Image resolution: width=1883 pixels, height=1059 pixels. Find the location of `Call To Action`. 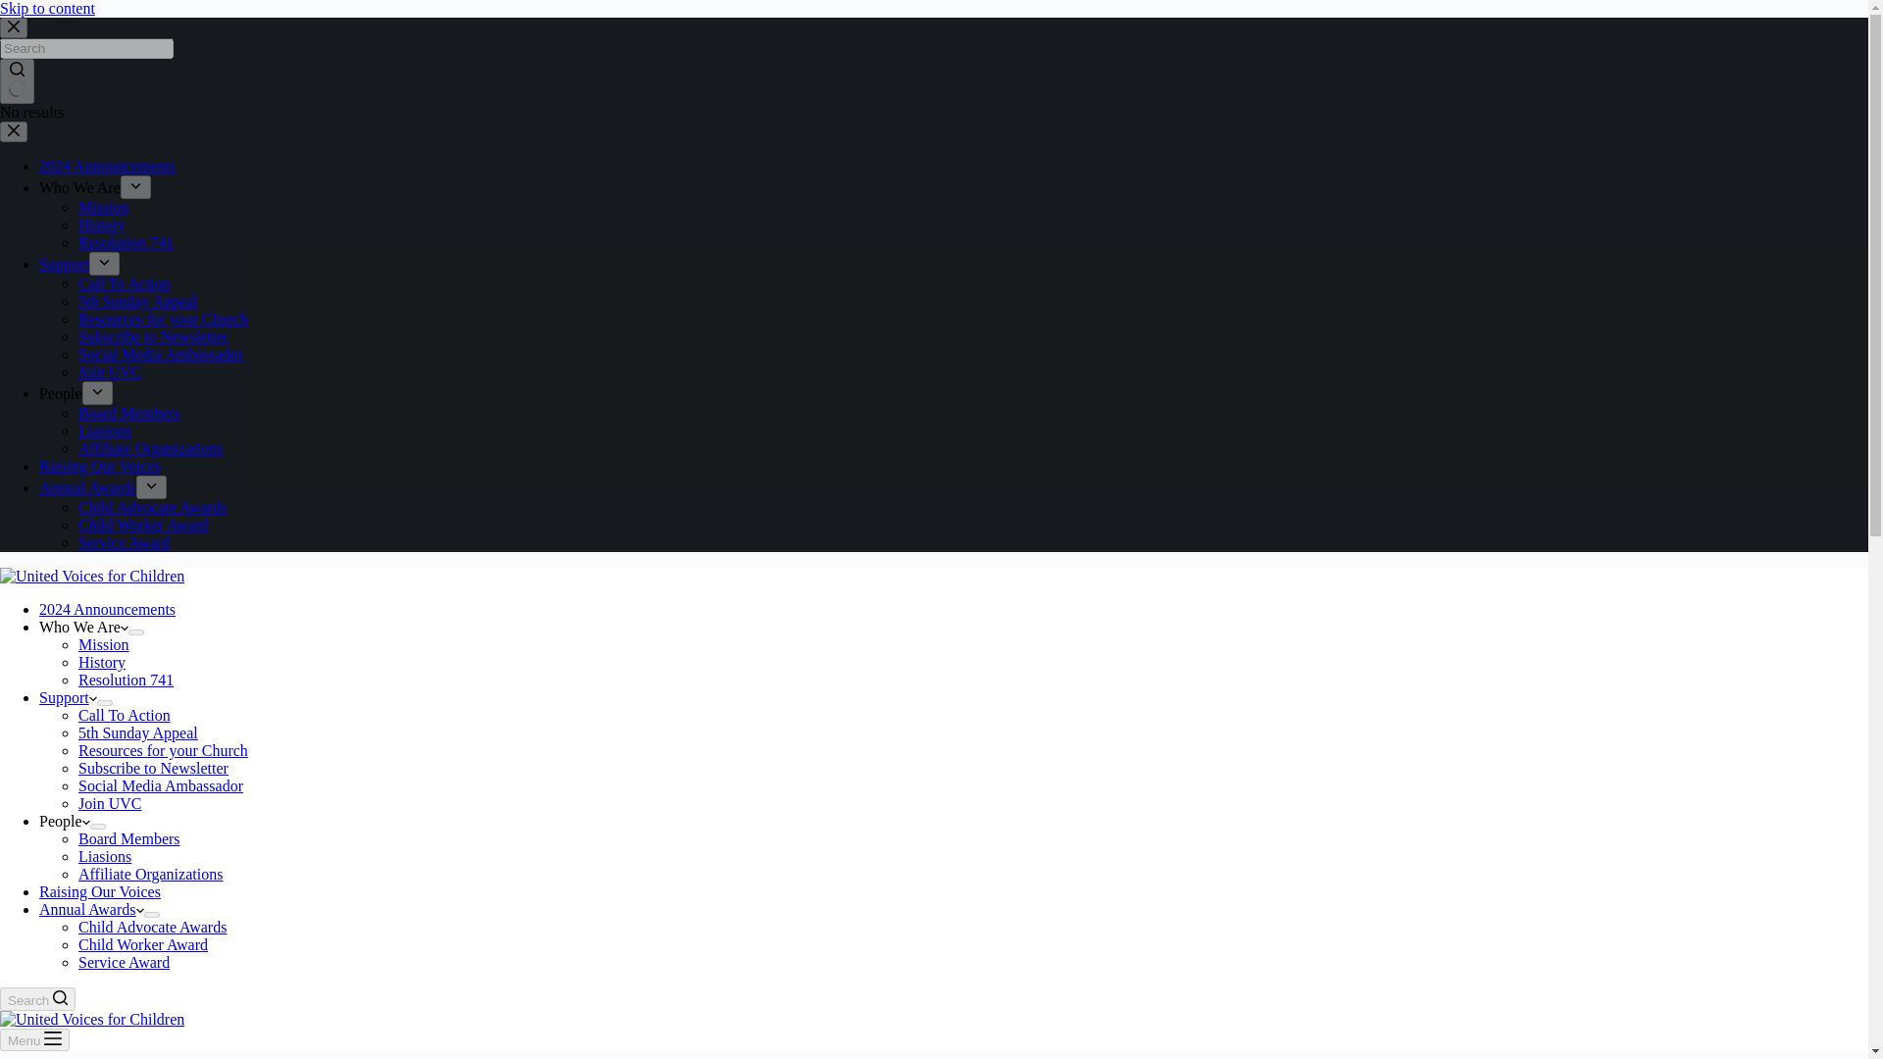

Call To Action is located at coordinates (125, 283).